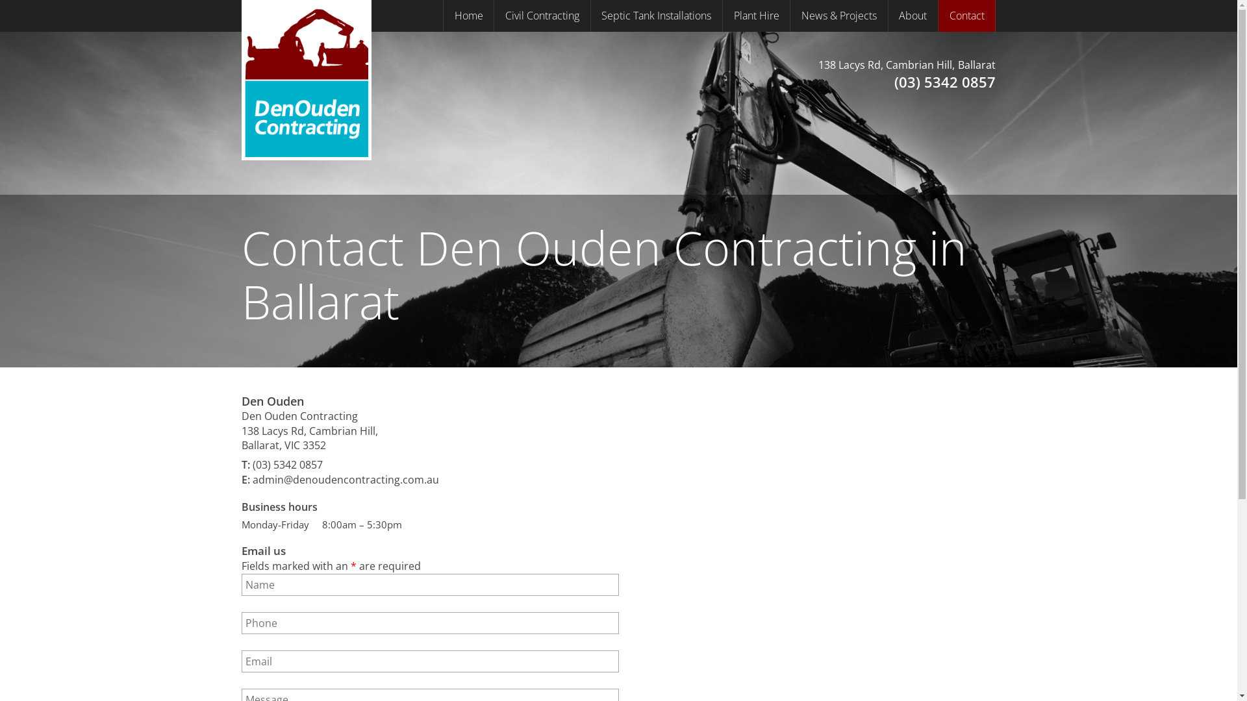 The height and width of the screenshot is (701, 1247). I want to click on About, so click(913, 16).